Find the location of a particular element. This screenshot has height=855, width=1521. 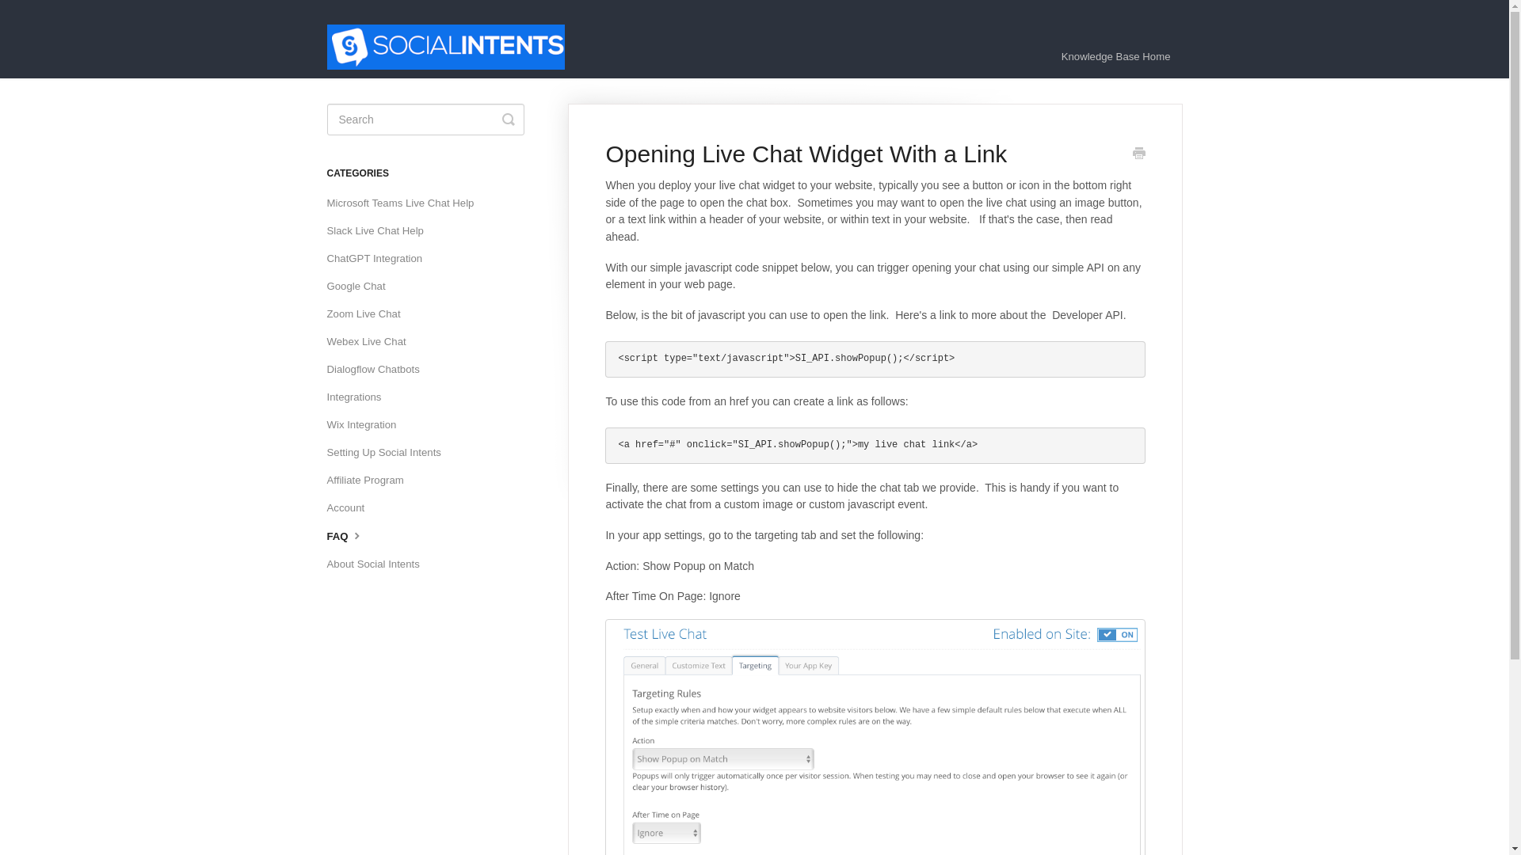

Integrations is located at coordinates (360, 397).